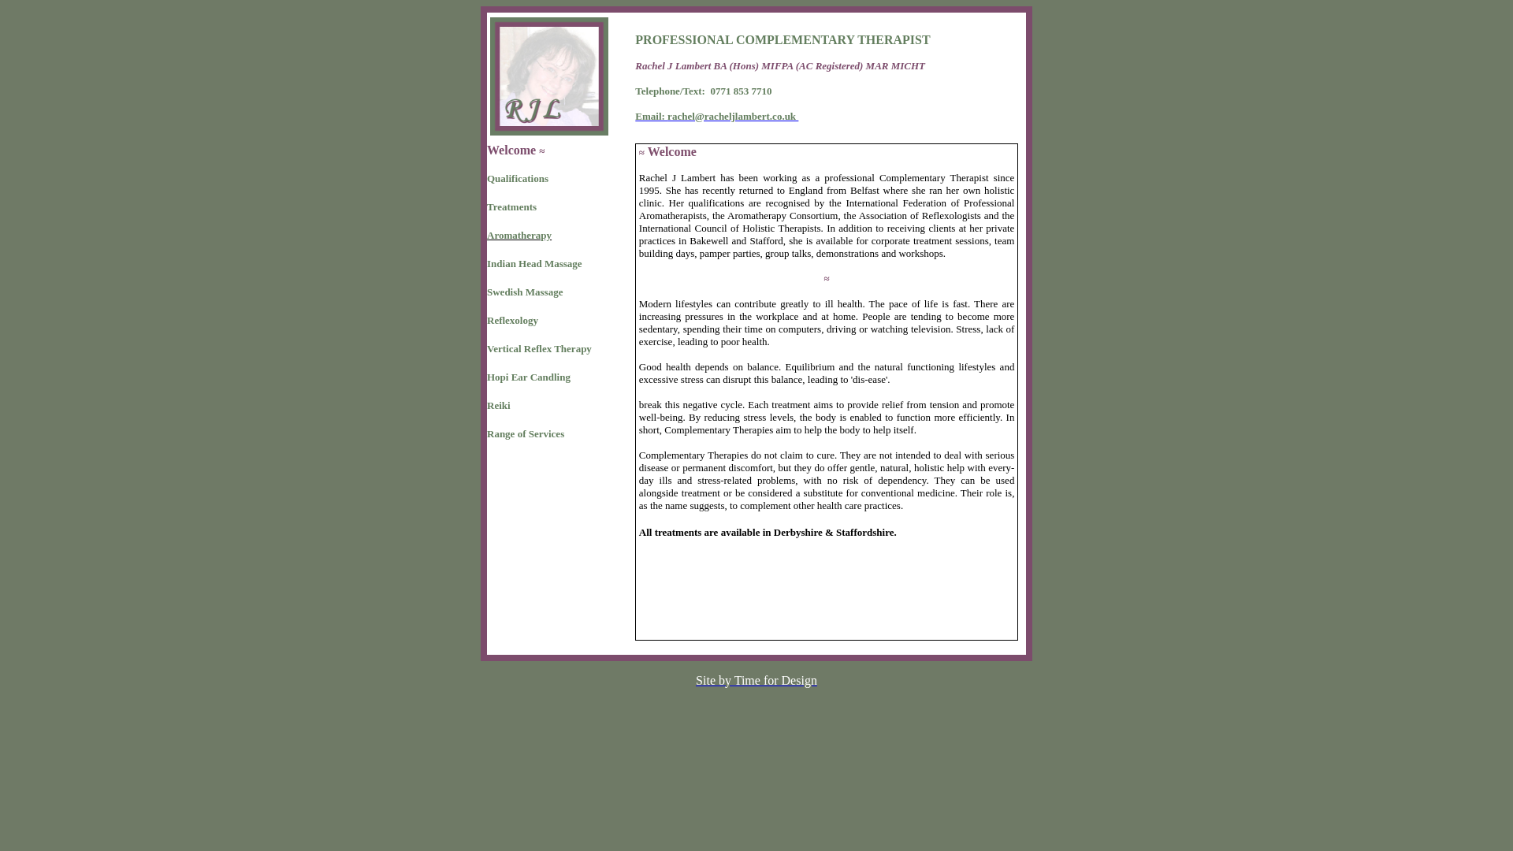  Describe the element at coordinates (534, 263) in the screenshot. I see `Indian Head Massage` at that location.